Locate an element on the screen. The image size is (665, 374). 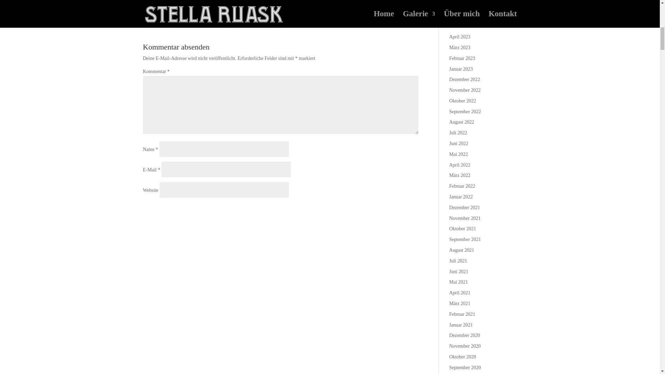
Mai 2023 is located at coordinates (459, 26).